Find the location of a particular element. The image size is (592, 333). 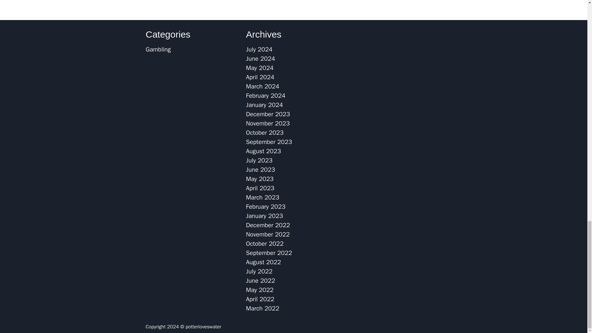

November 2023 is located at coordinates (268, 123).